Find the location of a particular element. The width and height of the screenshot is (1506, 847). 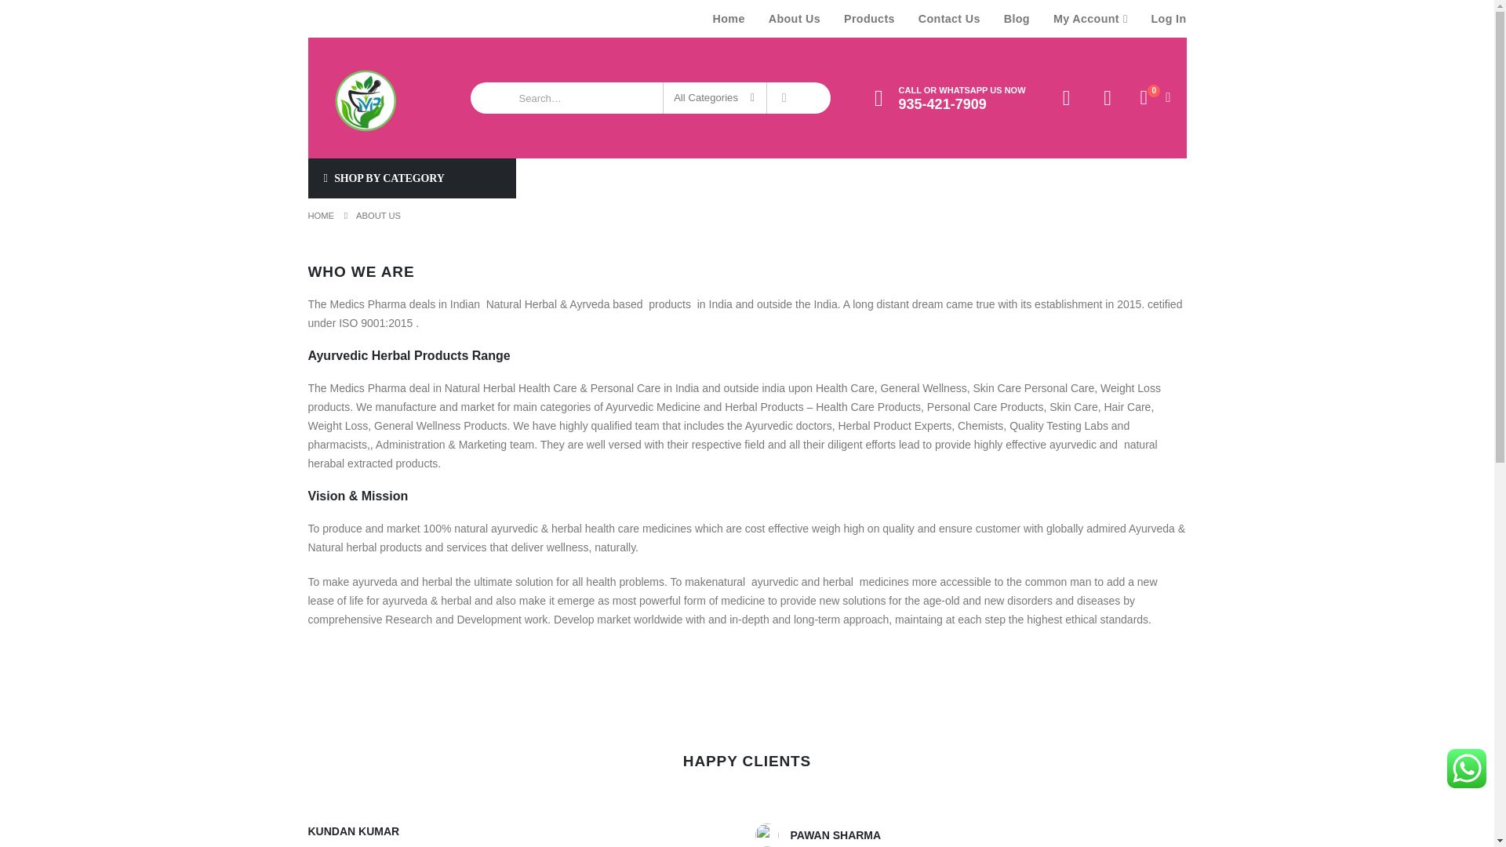

My Account is located at coordinates (1066, 99).